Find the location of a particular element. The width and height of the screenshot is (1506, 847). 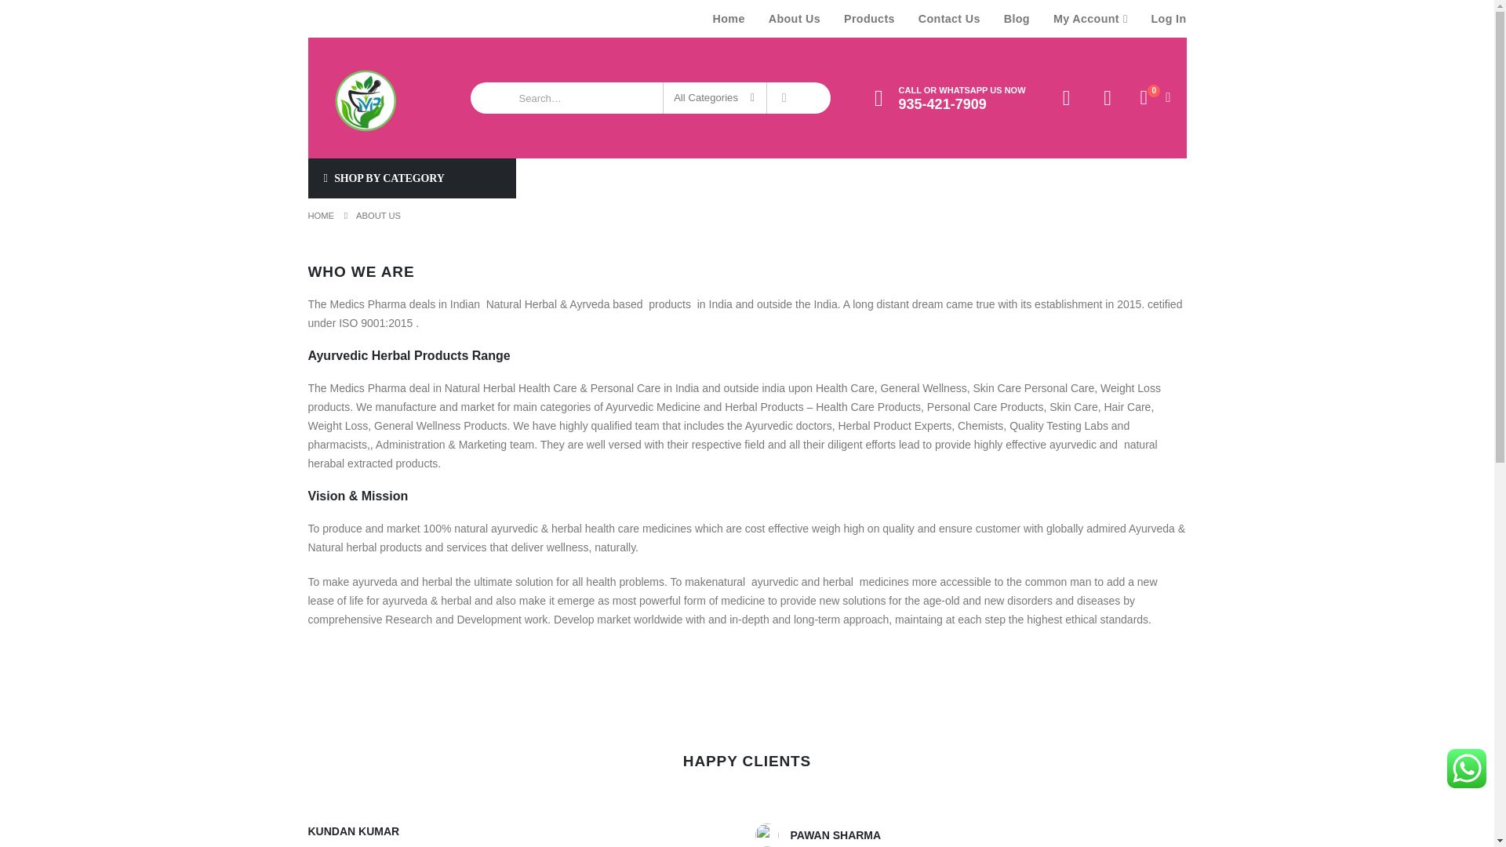

My Account is located at coordinates (1066, 99).